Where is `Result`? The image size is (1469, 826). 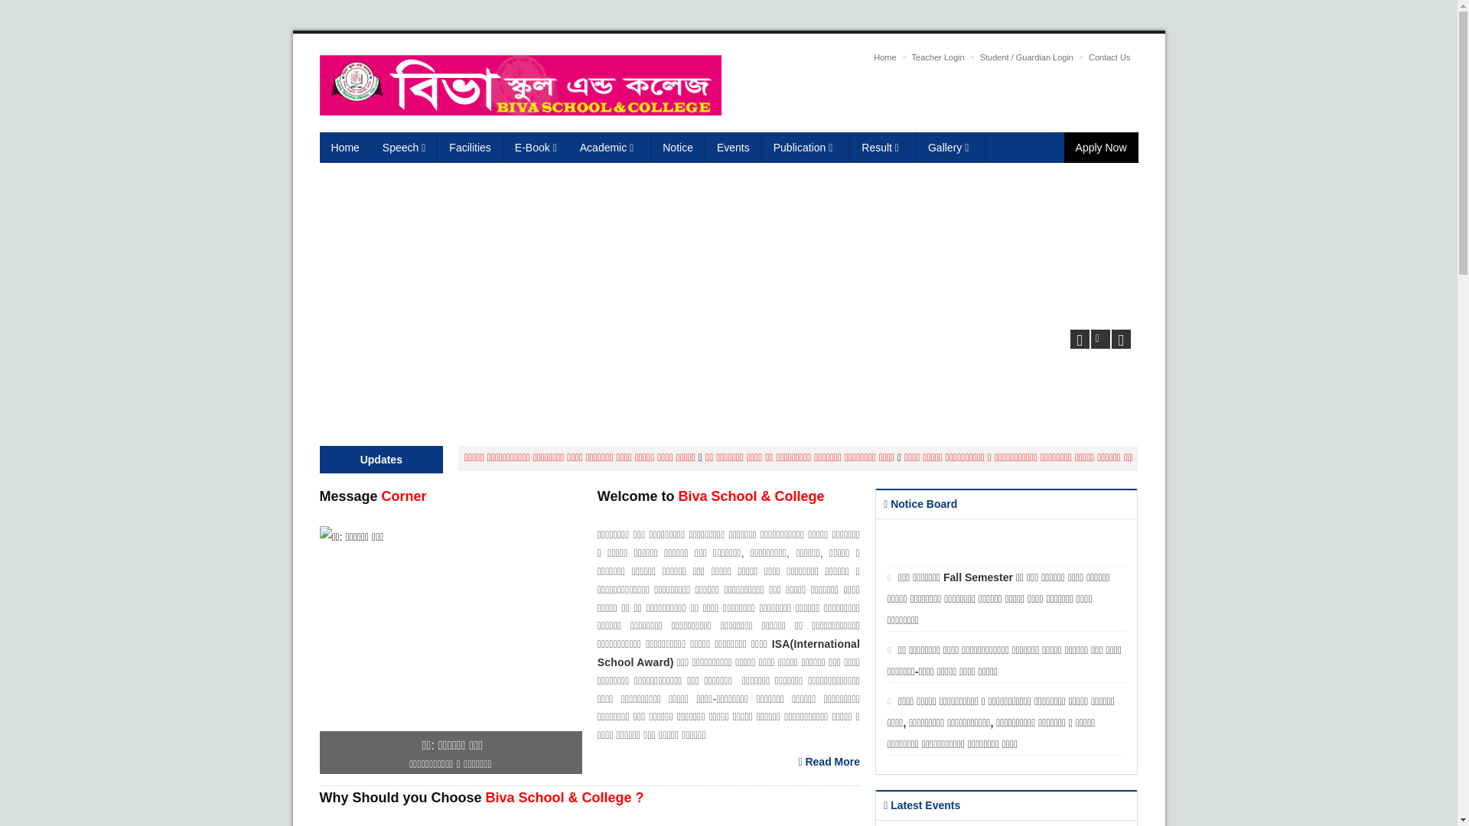
Result is located at coordinates (883, 148).